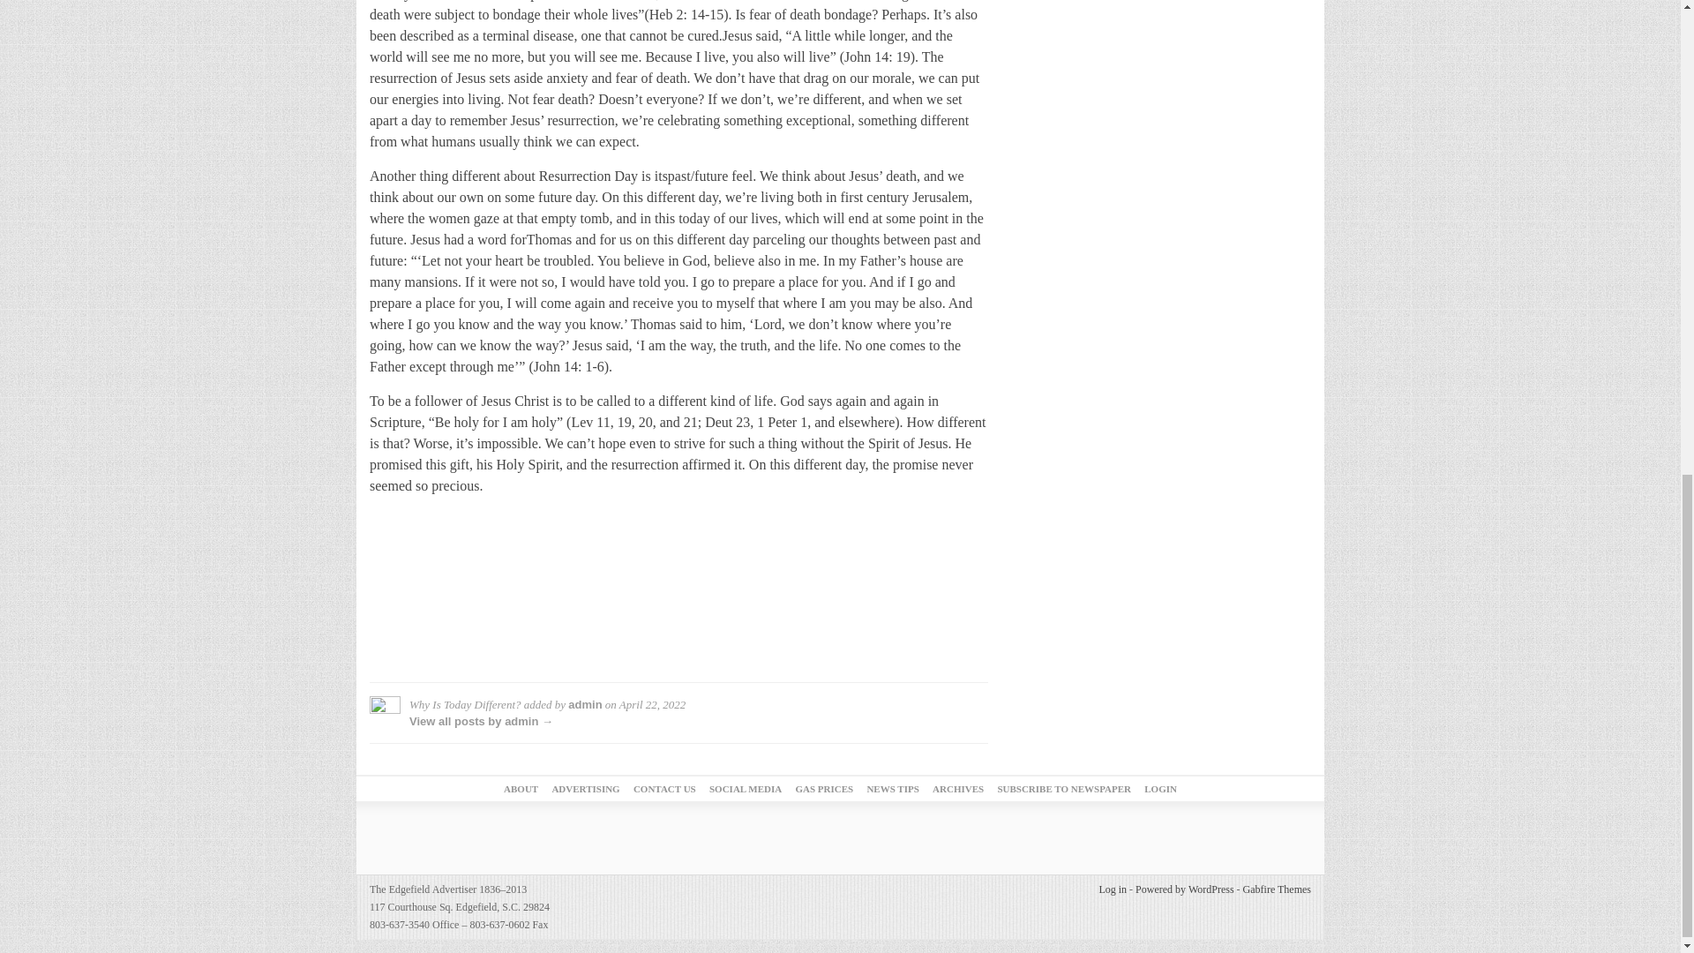  Describe the element at coordinates (824, 788) in the screenshot. I see `GAS PRICES` at that location.